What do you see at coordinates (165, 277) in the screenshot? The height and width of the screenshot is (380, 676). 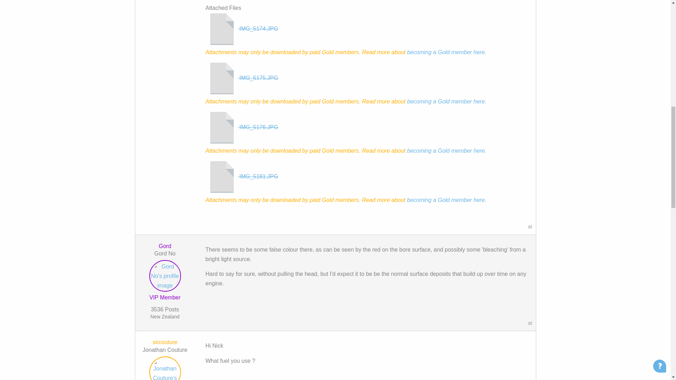 I see `Click here to view Gord` at bounding box center [165, 277].